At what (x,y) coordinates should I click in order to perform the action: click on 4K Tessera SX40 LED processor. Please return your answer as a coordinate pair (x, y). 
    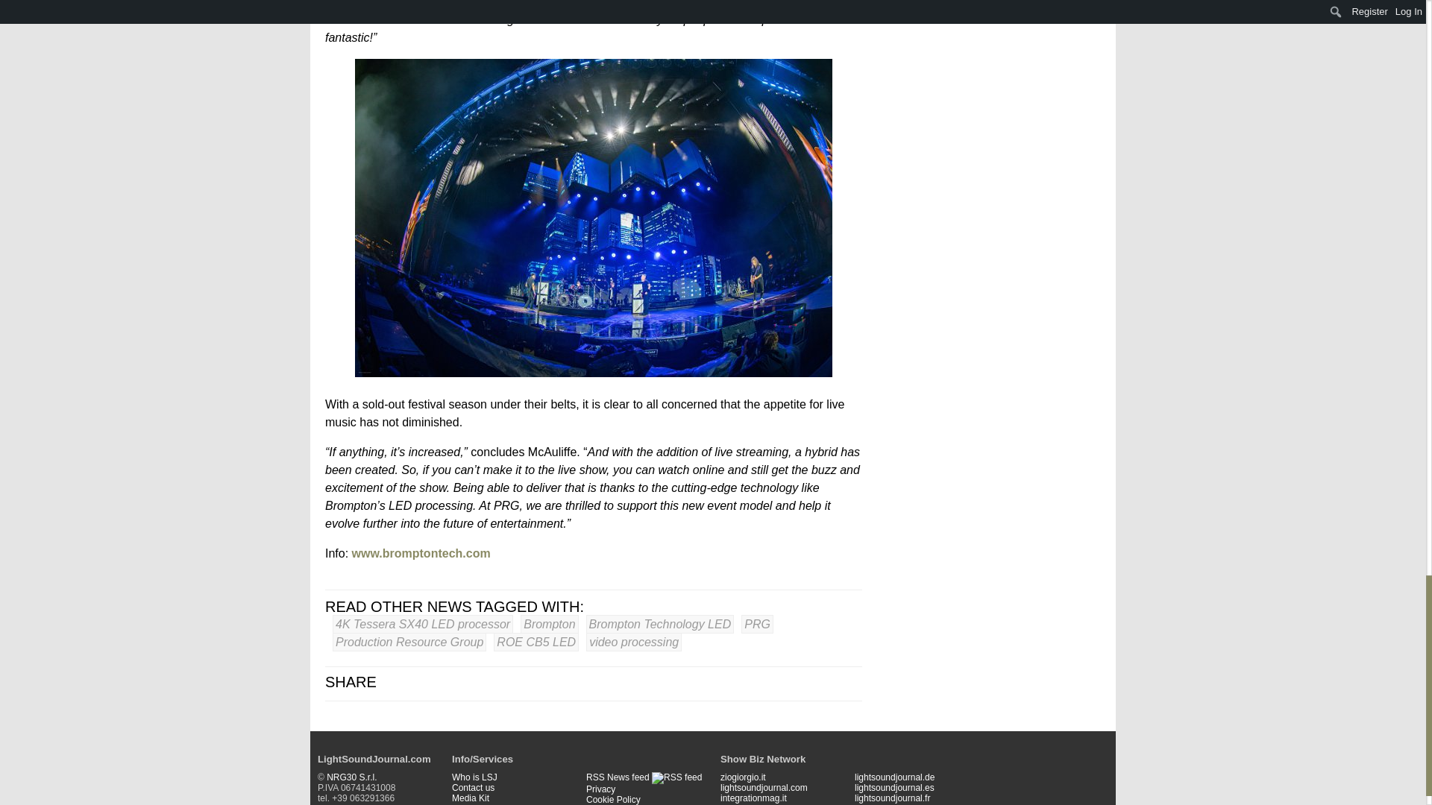
    Looking at the image, I should click on (422, 624).